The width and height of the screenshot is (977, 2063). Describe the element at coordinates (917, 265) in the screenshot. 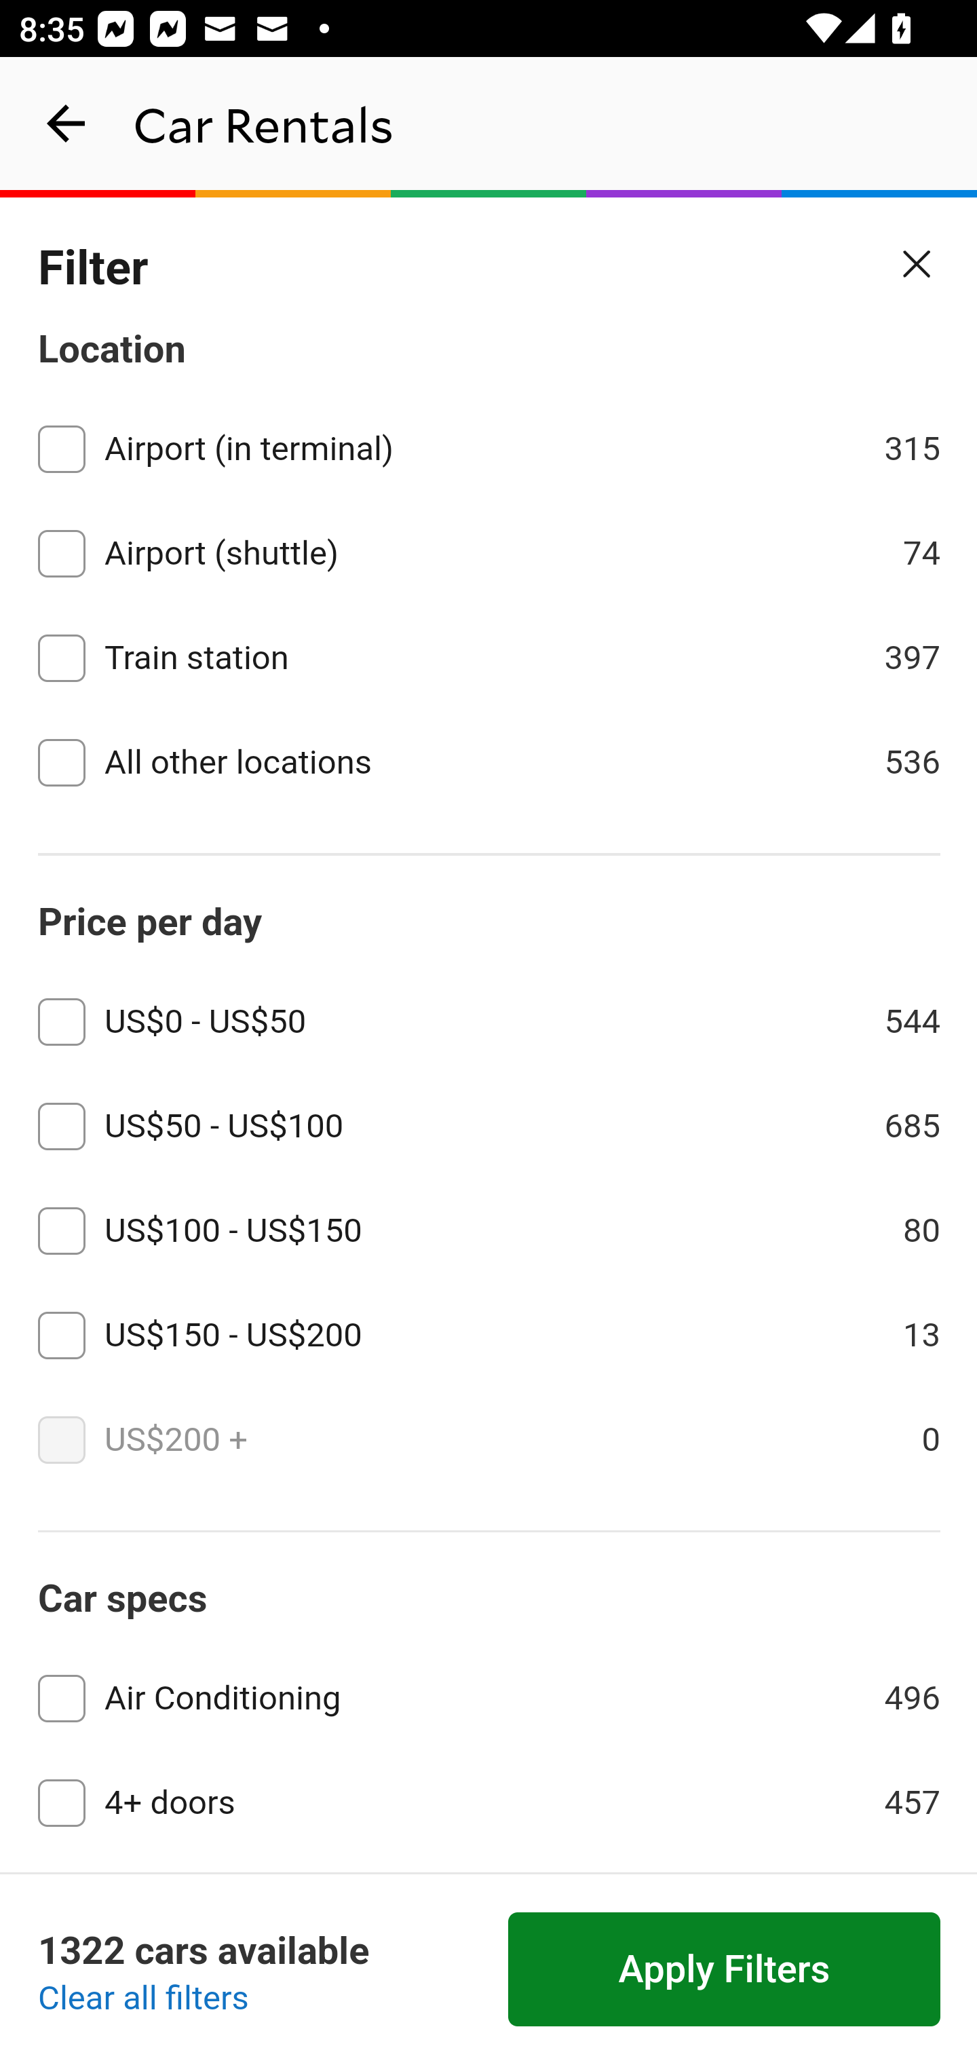

I see `Close` at that location.